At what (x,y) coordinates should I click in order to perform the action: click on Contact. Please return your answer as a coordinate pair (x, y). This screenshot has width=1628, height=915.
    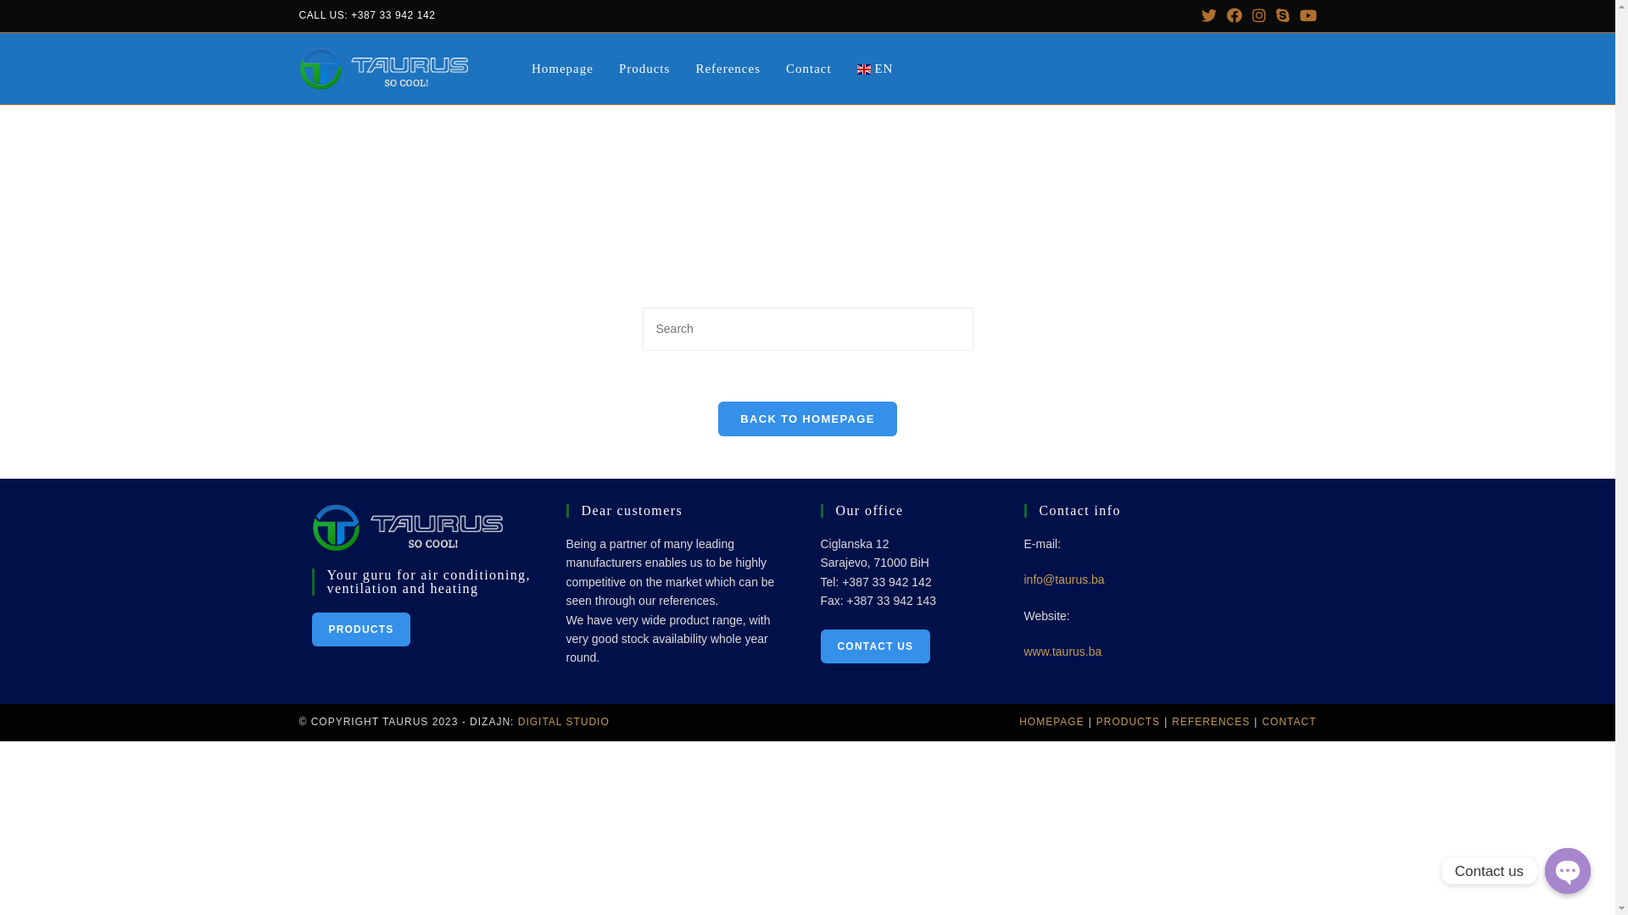
    Looking at the image, I should click on (809, 68).